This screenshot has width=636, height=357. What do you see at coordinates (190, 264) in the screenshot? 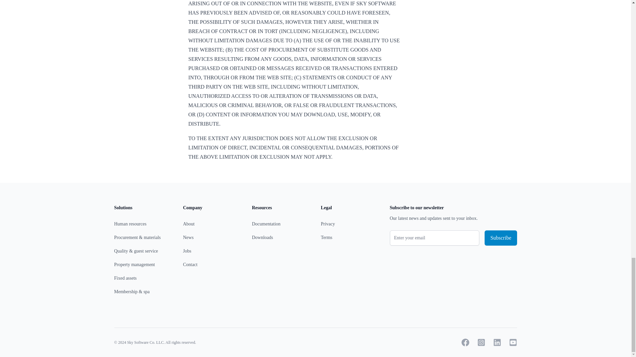
I see `Contact` at bounding box center [190, 264].